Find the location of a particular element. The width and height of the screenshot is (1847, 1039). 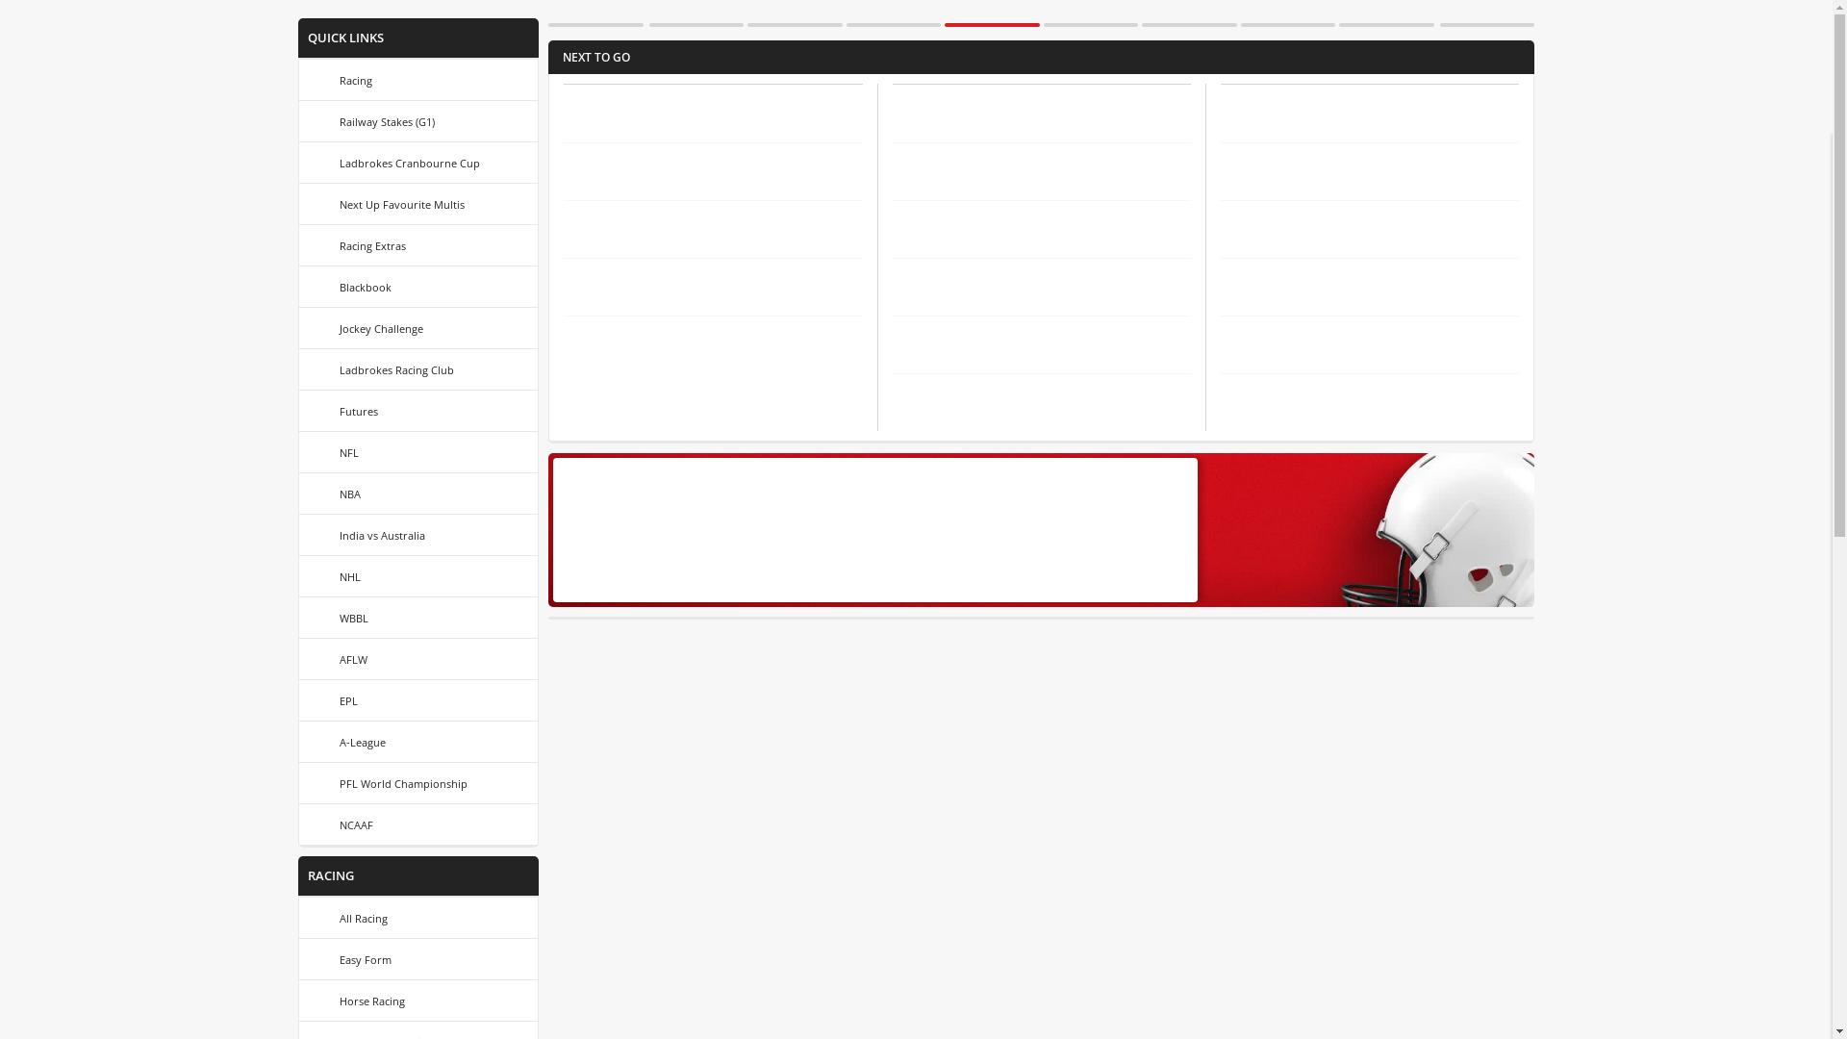

All Racing is located at coordinates (418, 918).